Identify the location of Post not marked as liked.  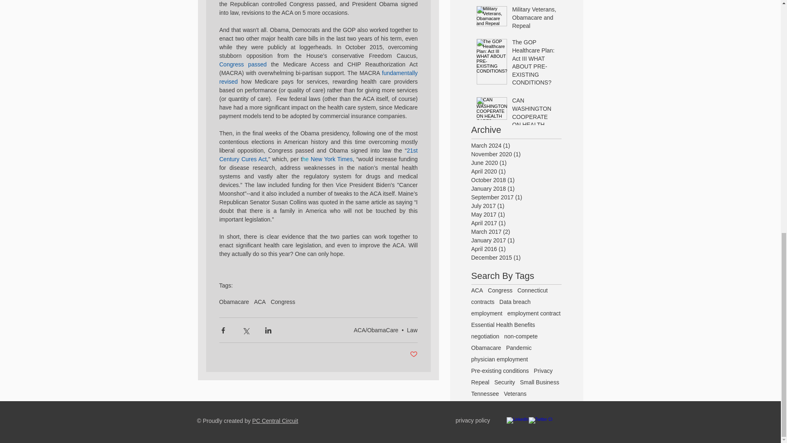
(414, 354).